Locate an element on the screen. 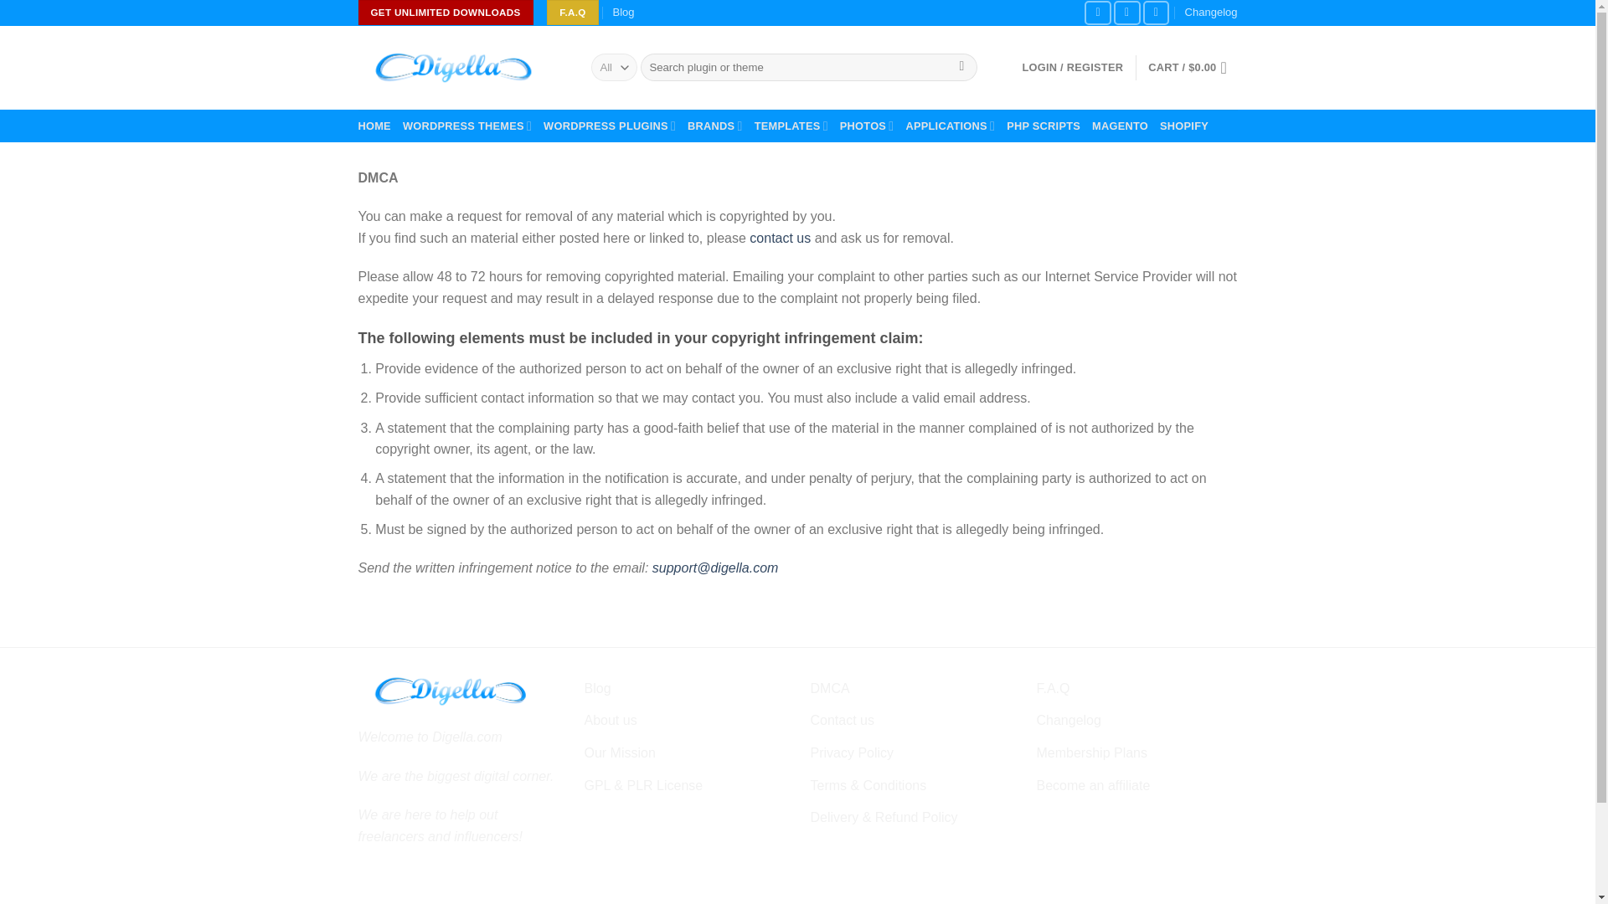 The width and height of the screenshot is (1608, 904). GET UNLIMITED DOWNLOADS is located at coordinates (446, 13).